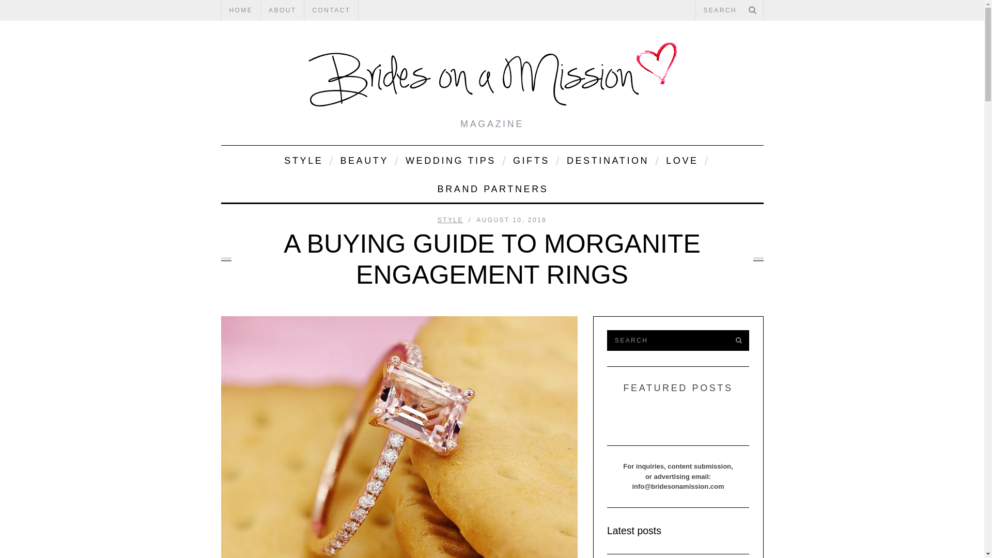 Image resolution: width=992 pixels, height=558 pixels. What do you see at coordinates (282, 10) in the screenshot?
I see `ABOUT` at bounding box center [282, 10].